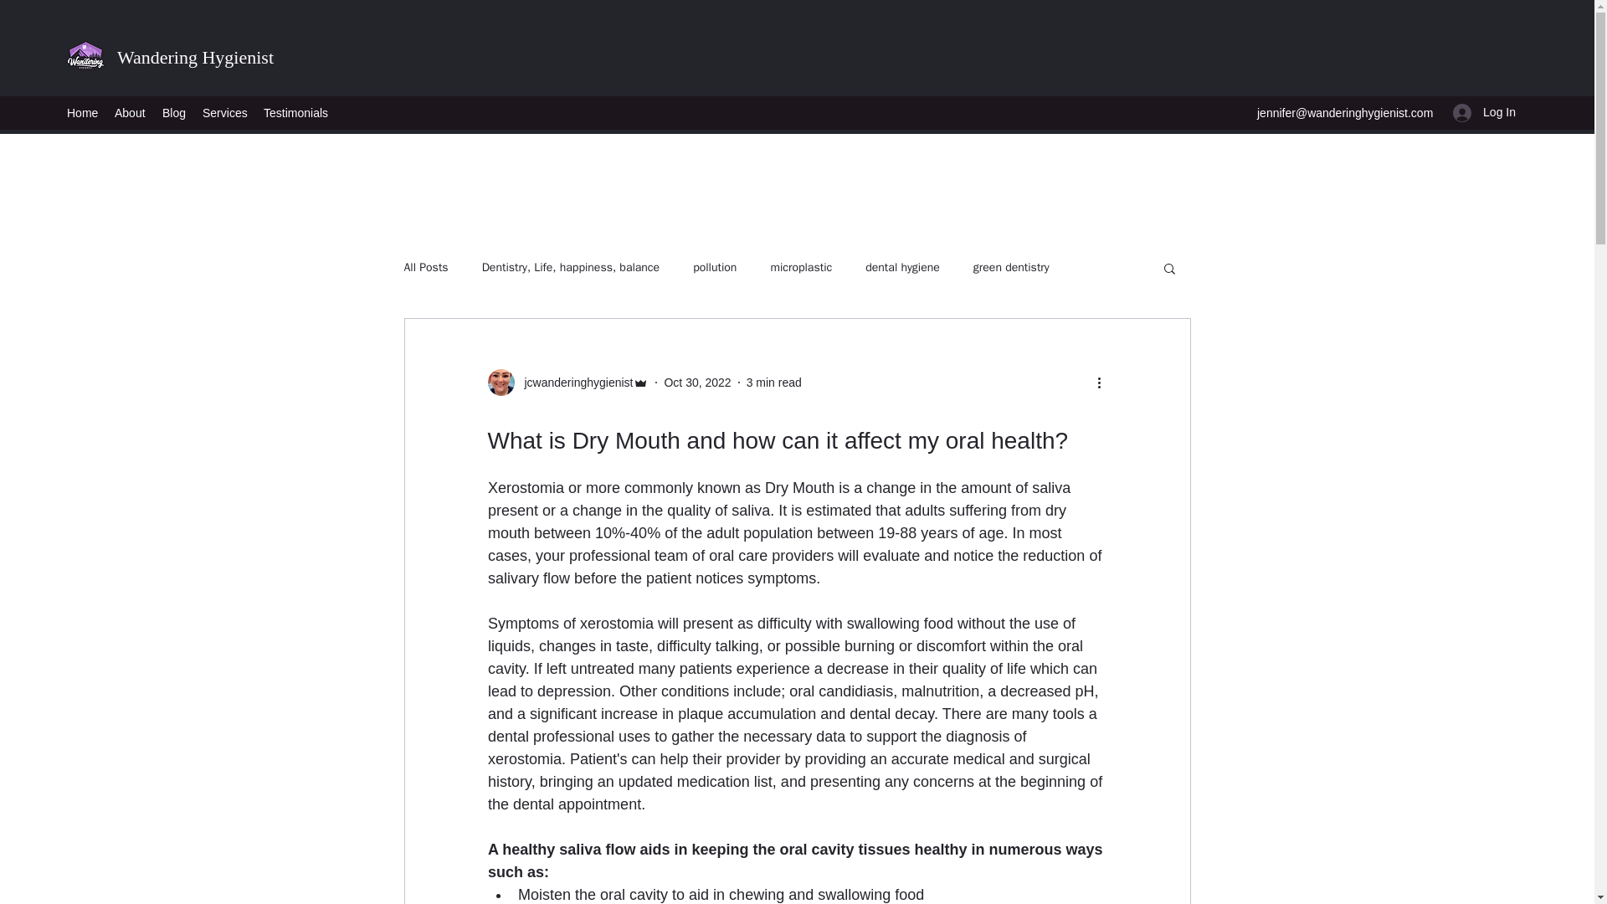  Describe the element at coordinates (174, 112) in the screenshot. I see `Blog` at that location.